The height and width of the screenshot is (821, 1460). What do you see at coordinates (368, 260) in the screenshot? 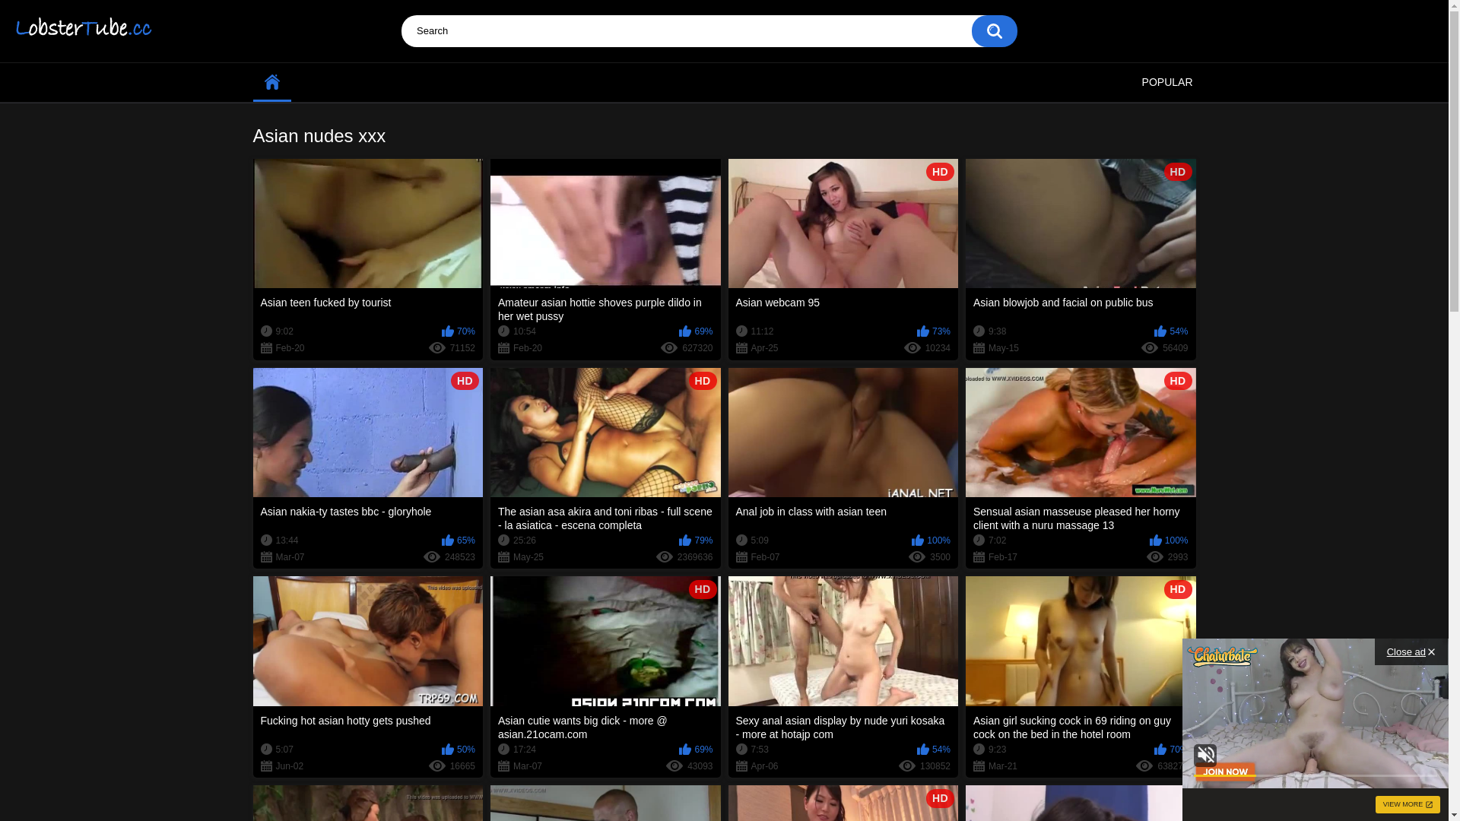
I see `Asian teen fucked by tourist
9:02
70%
Feb-20
71152` at bounding box center [368, 260].